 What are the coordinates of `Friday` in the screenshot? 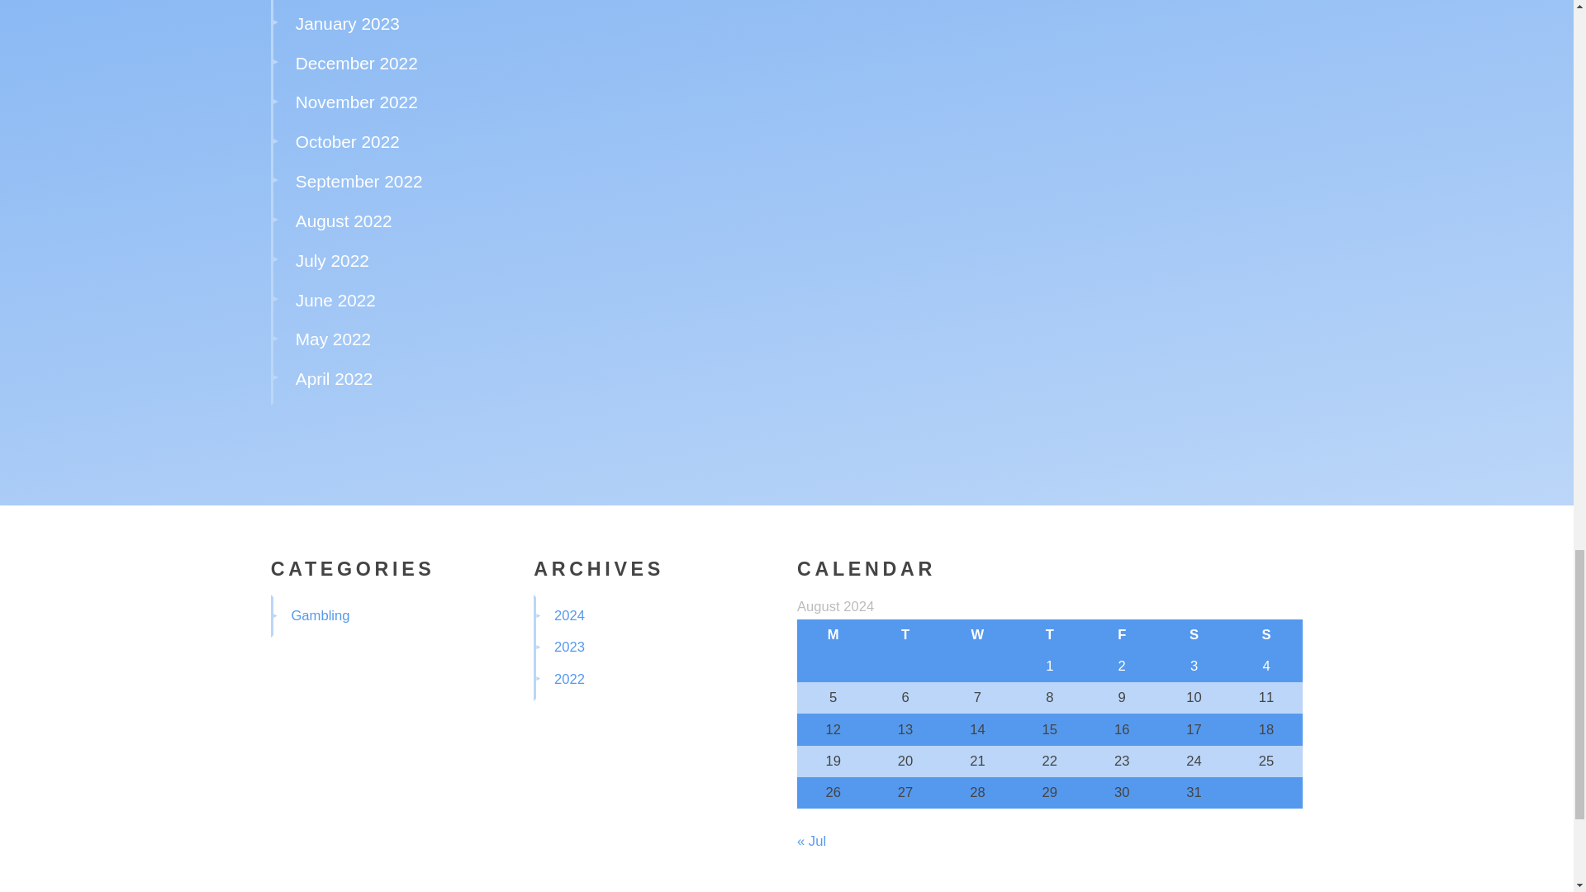 It's located at (1122, 634).